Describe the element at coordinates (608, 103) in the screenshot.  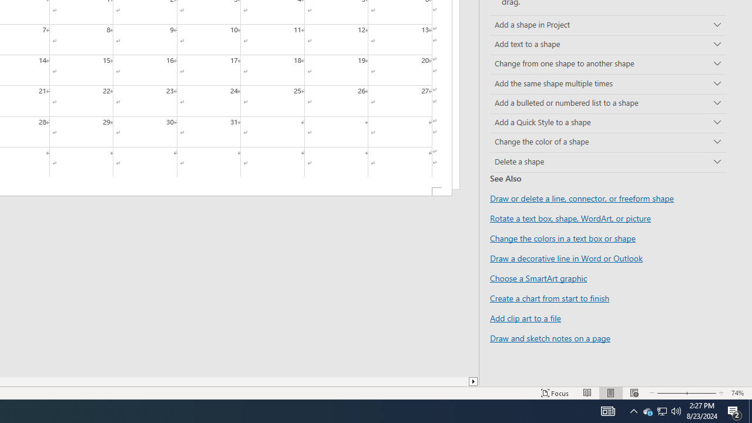
I see `Add a bulleted or numbered list to a shape` at that location.